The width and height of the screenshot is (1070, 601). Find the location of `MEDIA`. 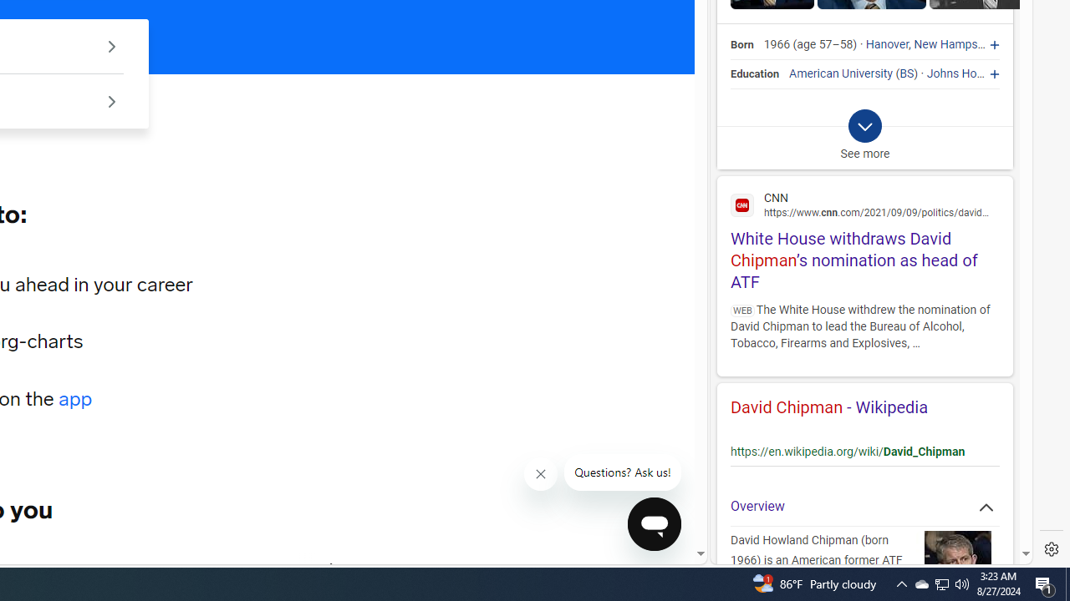

MEDIA is located at coordinates (332, 568).